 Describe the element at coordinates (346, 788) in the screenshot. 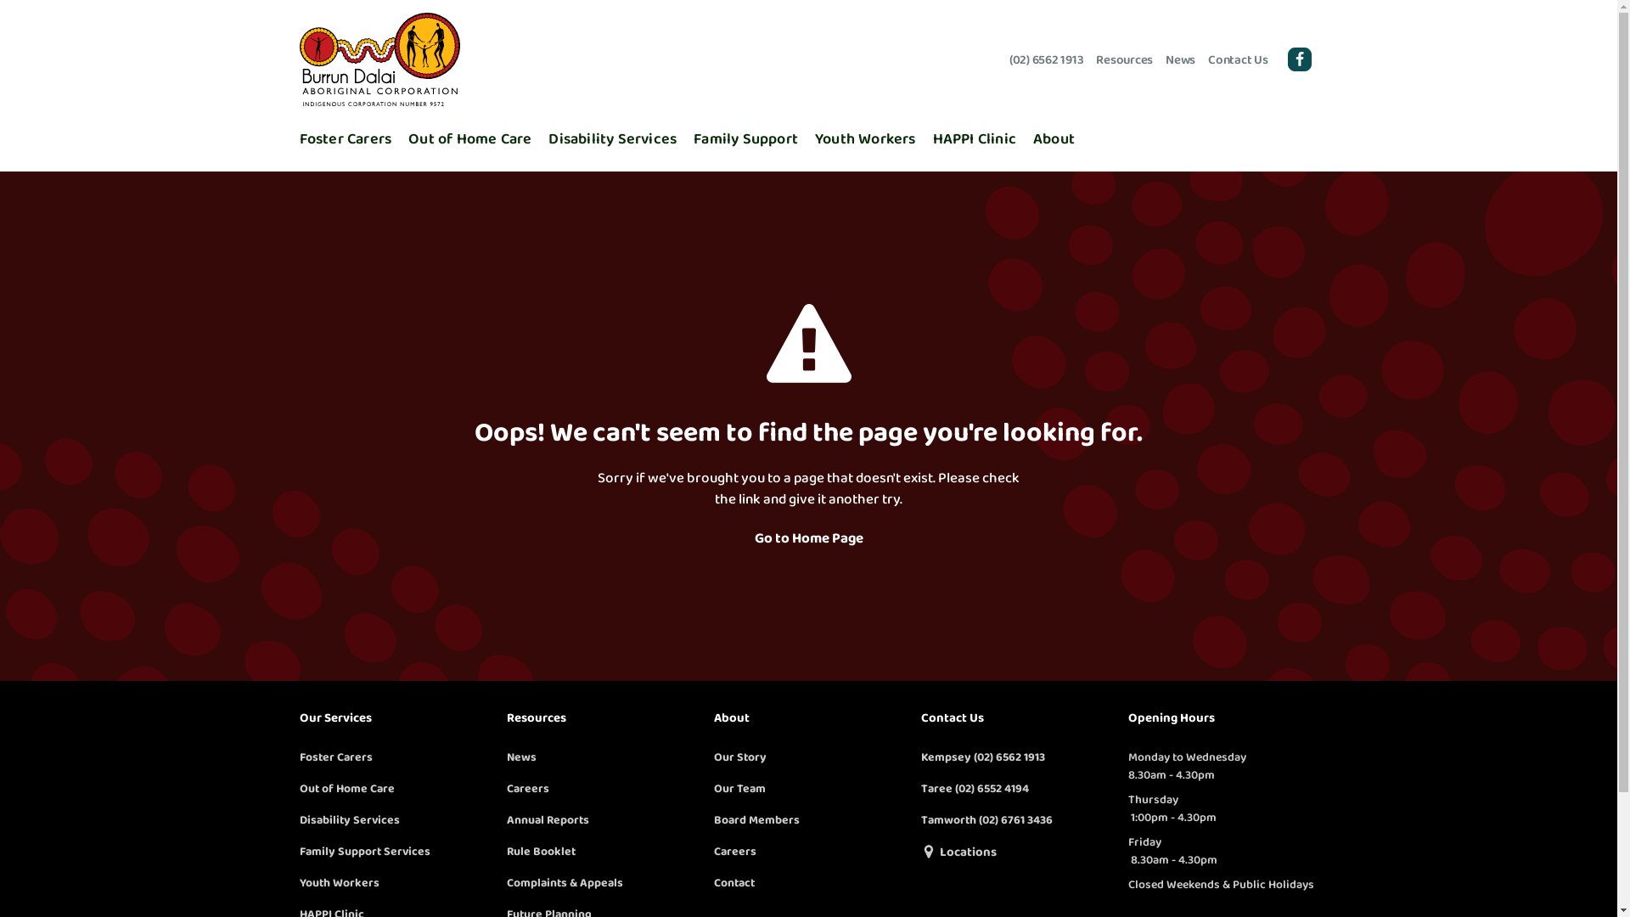

I see `Out of Home Care` at that location.